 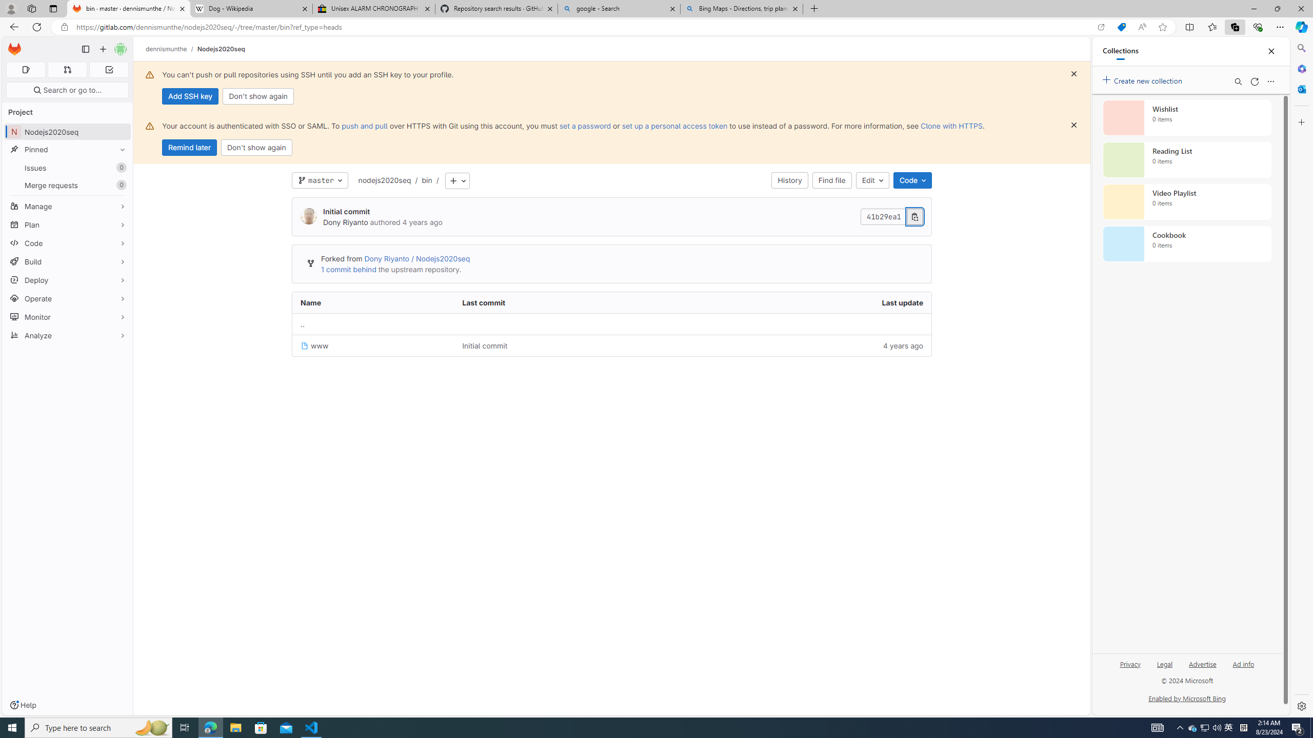 What do you see at coordinates (585, 126) in the screenshot?
I see `set a password` at bounding box center [585, 126].